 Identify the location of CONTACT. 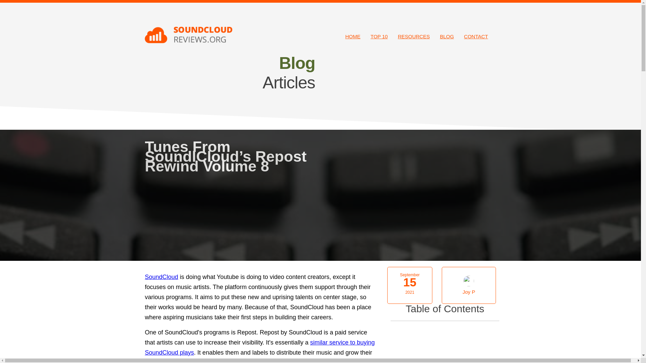
(476, 36).